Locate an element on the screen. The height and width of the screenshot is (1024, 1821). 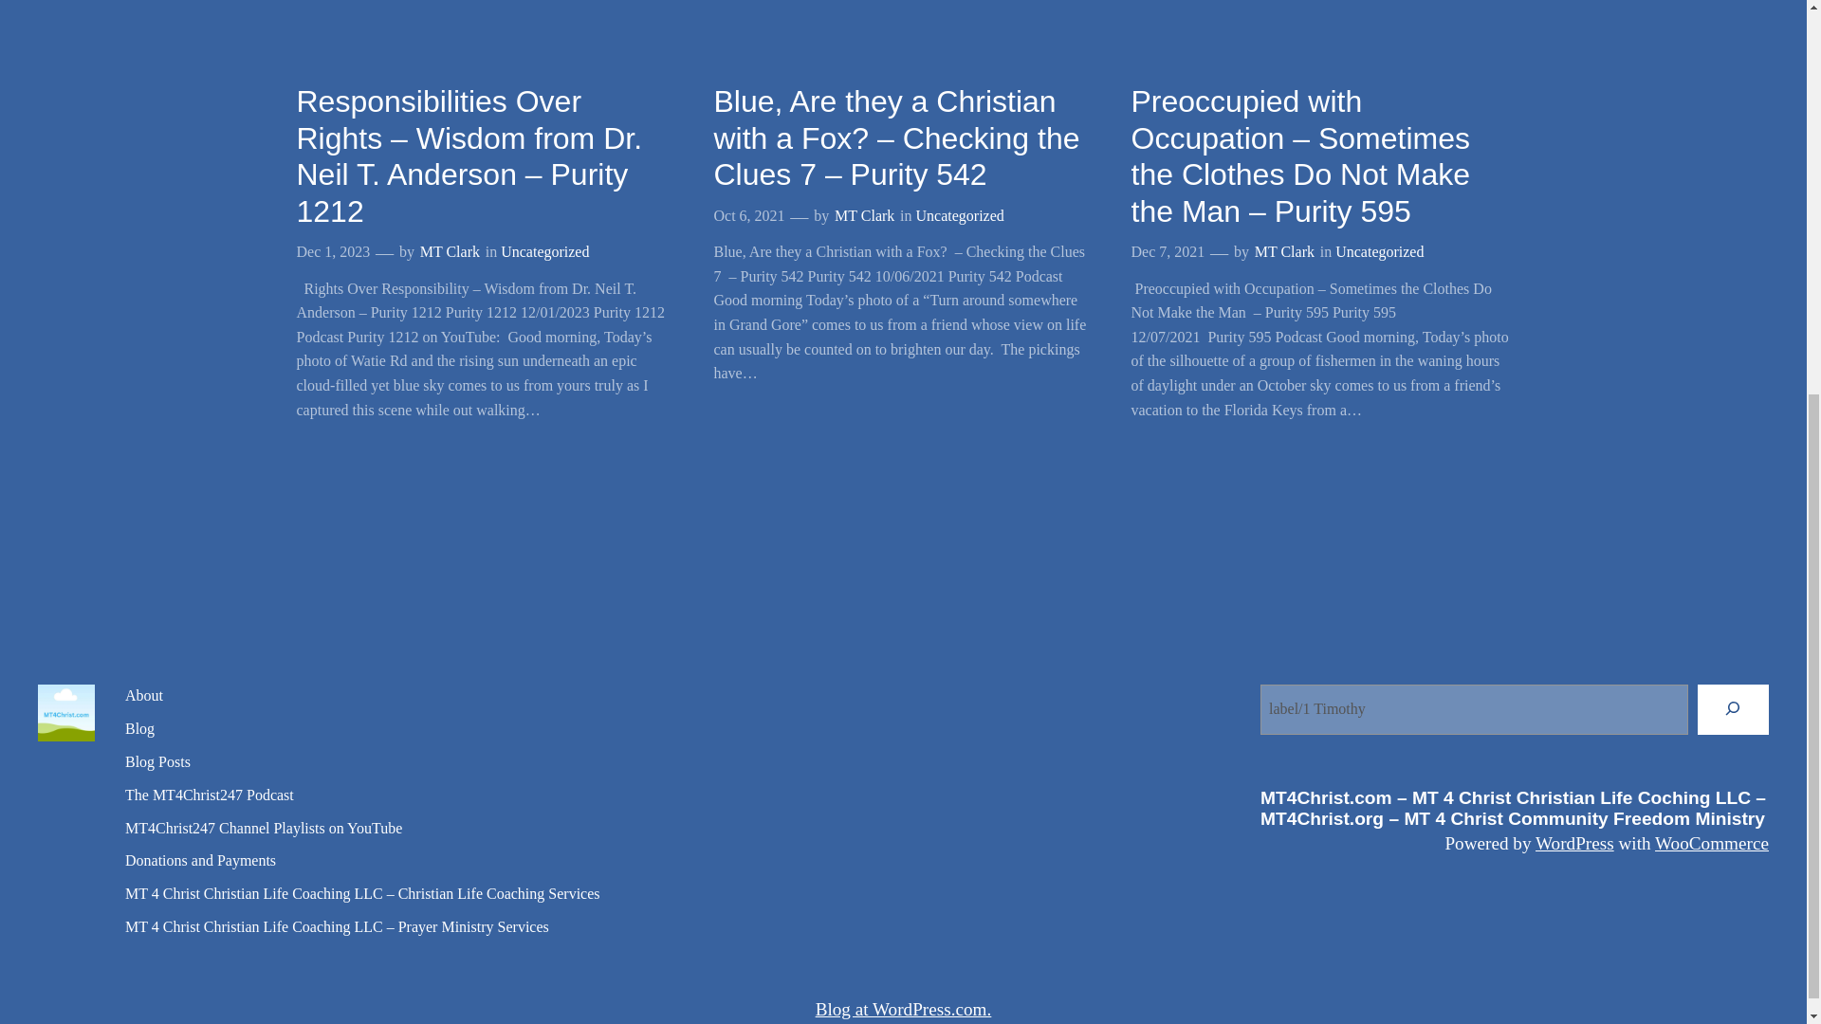
MT Clark is located at coordinates (450, 252).